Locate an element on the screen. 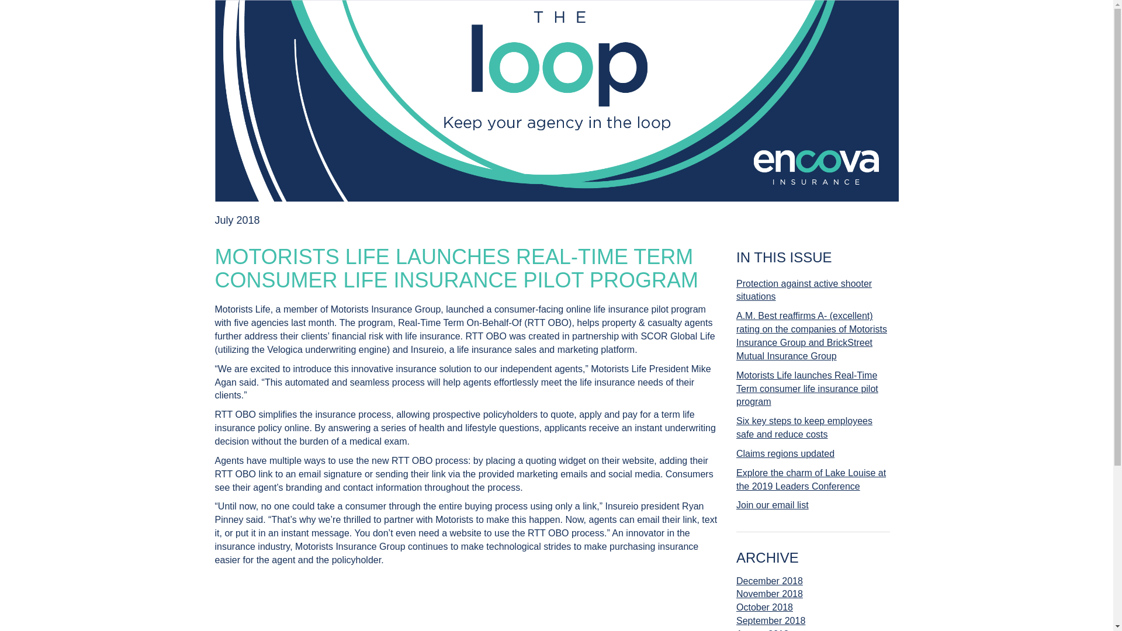 The image size is (1122, 631). September 2018 is located at coordinates (770, 622).